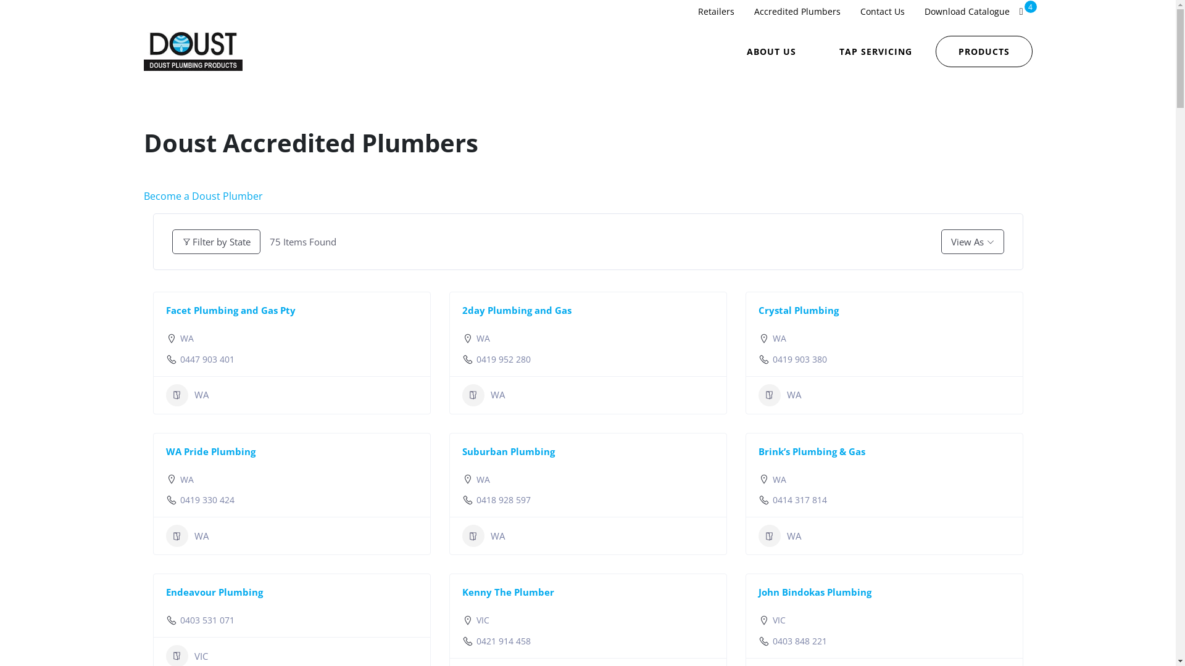 This screenshot has width=1185, height=666. I want to click on WA, so click(780, 480).